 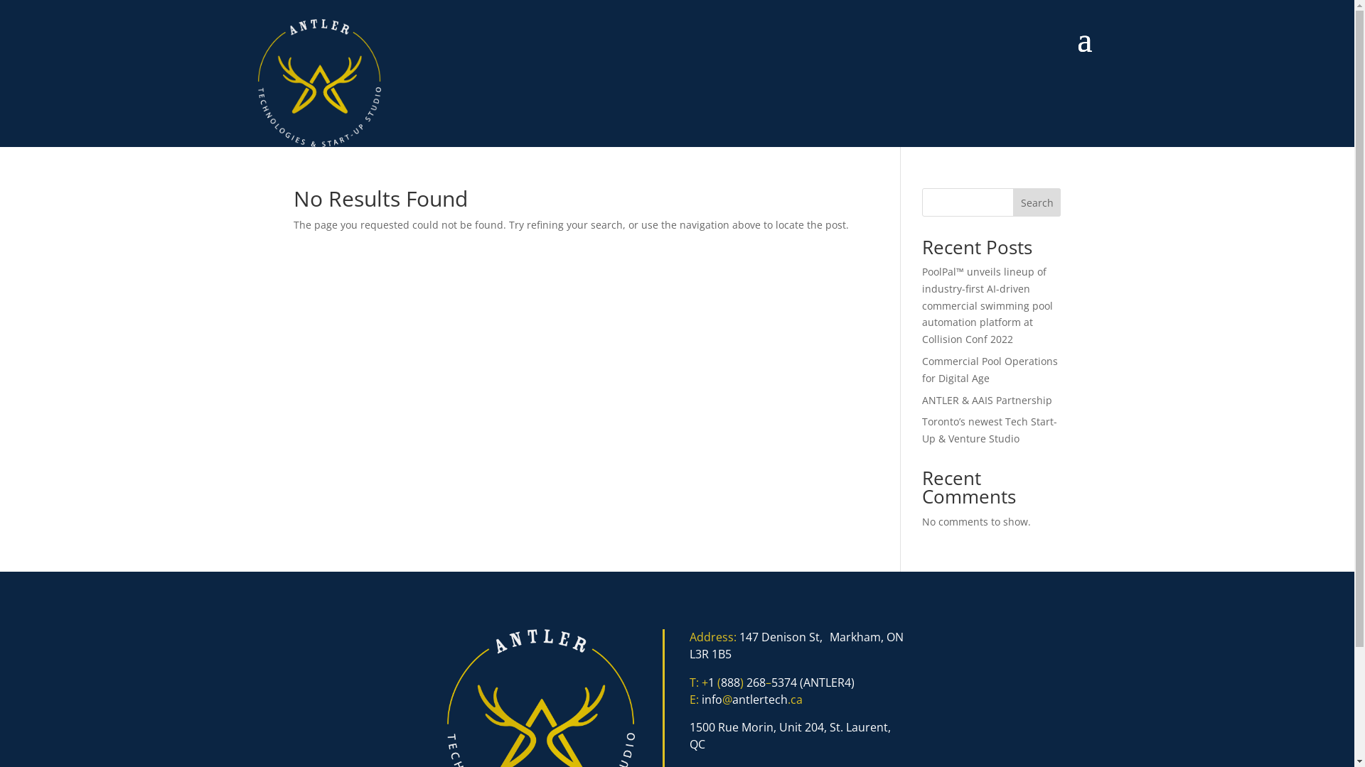 I want to click on ANTLER & AAIS Partnership, so click(x=987, y=401).